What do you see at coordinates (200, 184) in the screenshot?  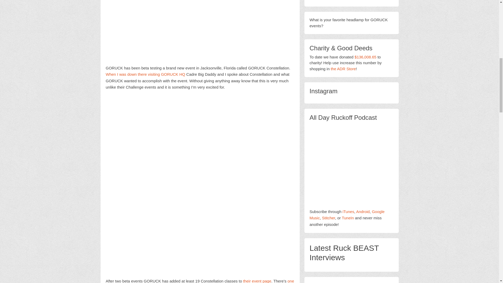 I see `GORUCK Constellation Patch` at bounding box center [200, 184].